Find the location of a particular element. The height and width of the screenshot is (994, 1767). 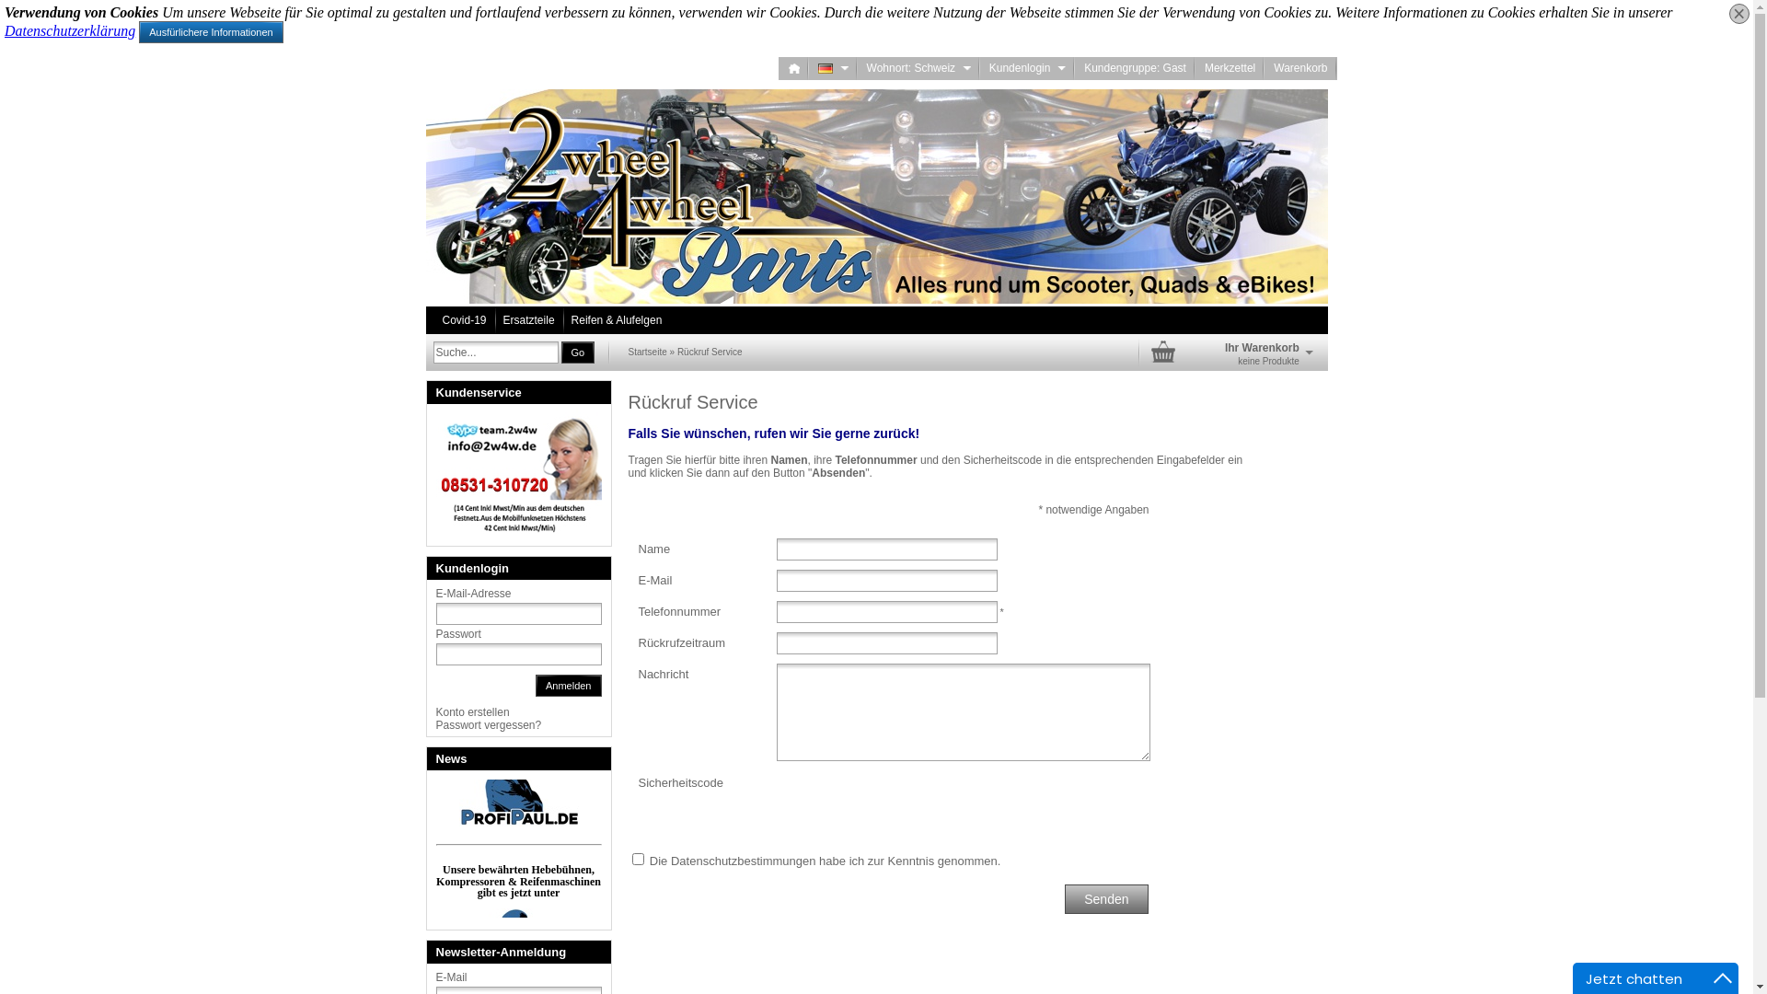

Startseite anzeigen is located at coordinates (793, 68).